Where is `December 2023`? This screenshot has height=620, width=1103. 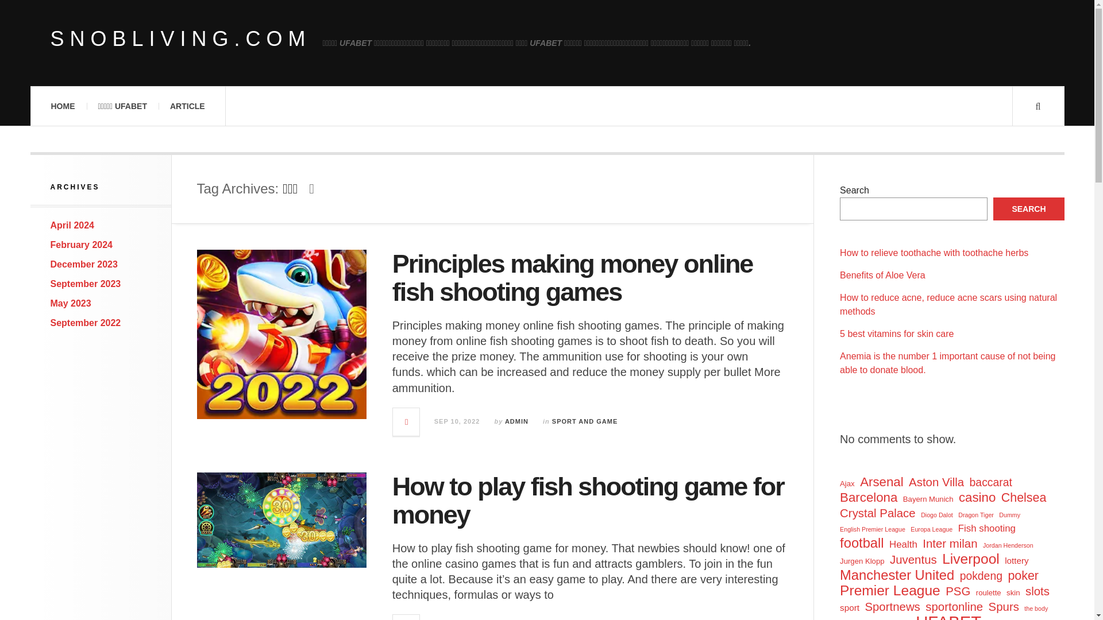
December 2023 is located at coordinates (84, 264).